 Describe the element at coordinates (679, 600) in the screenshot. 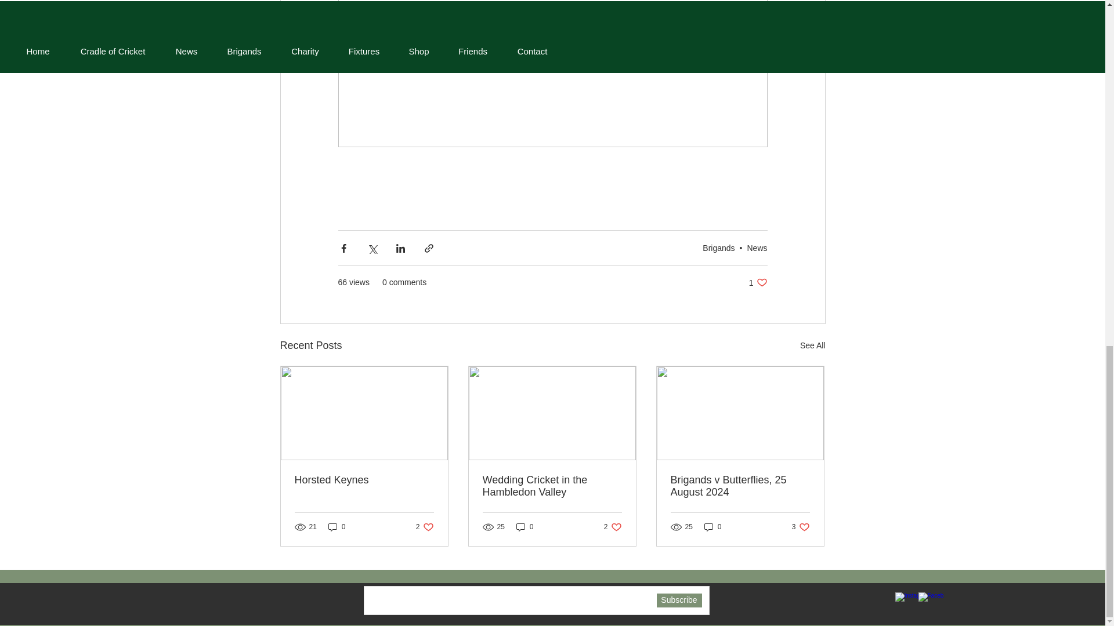

I see `Brigands v Butterflies, 25 August 2024` at that location.